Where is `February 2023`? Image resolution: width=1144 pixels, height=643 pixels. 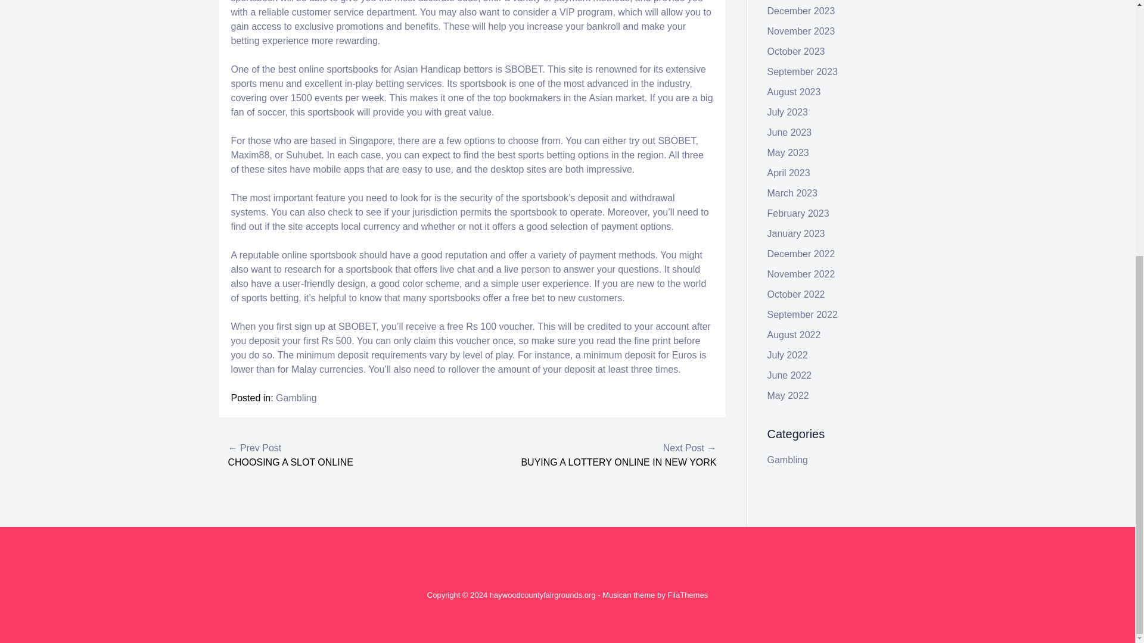 February 2023 is located at coordinates (798, 213).